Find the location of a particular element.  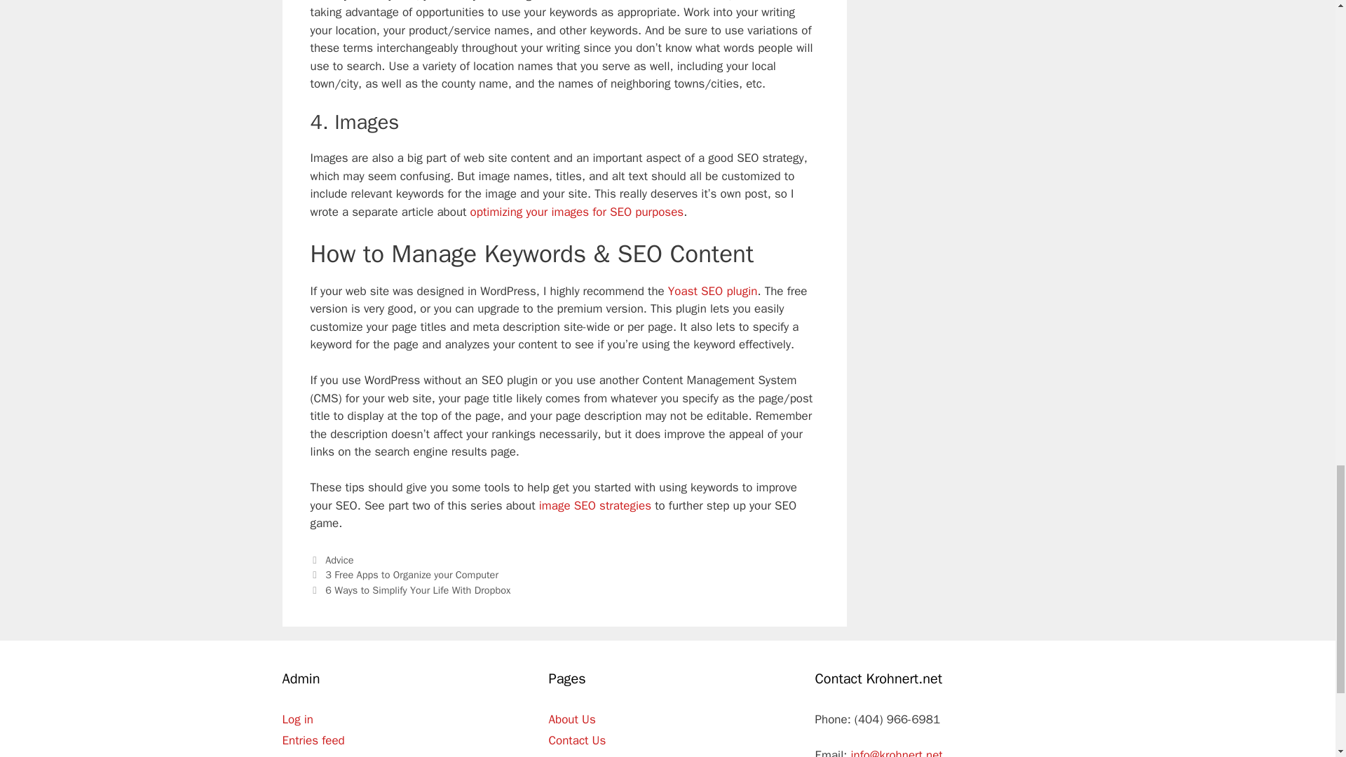

Comments feed is located at coordinates (322, 756).